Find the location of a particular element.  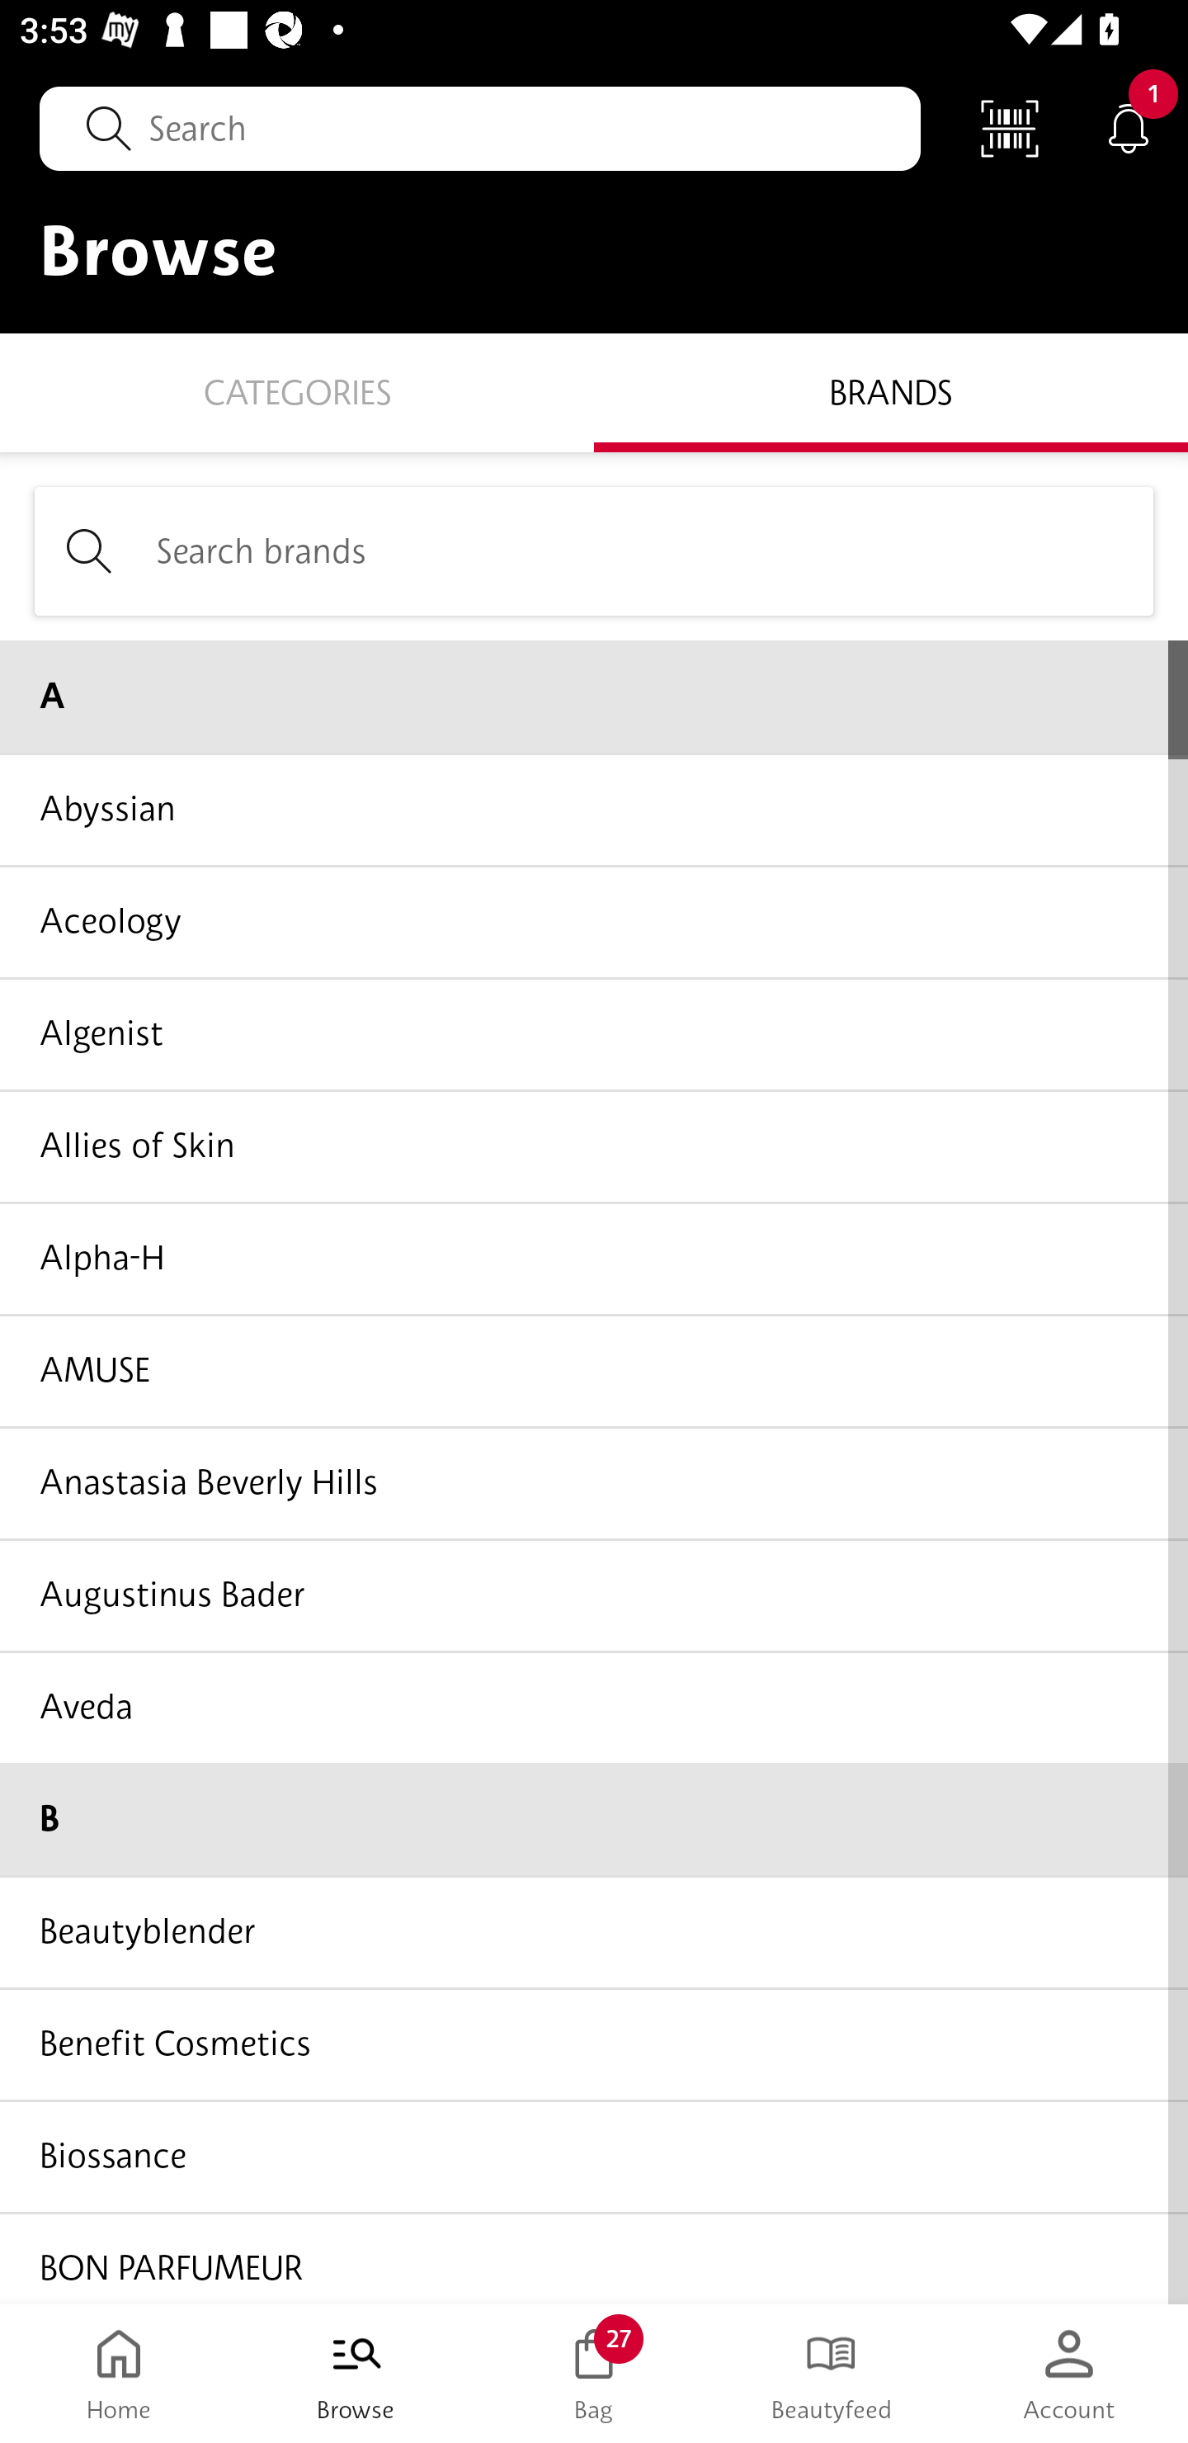

Alpha-H is located at coordinates (594, 1258).